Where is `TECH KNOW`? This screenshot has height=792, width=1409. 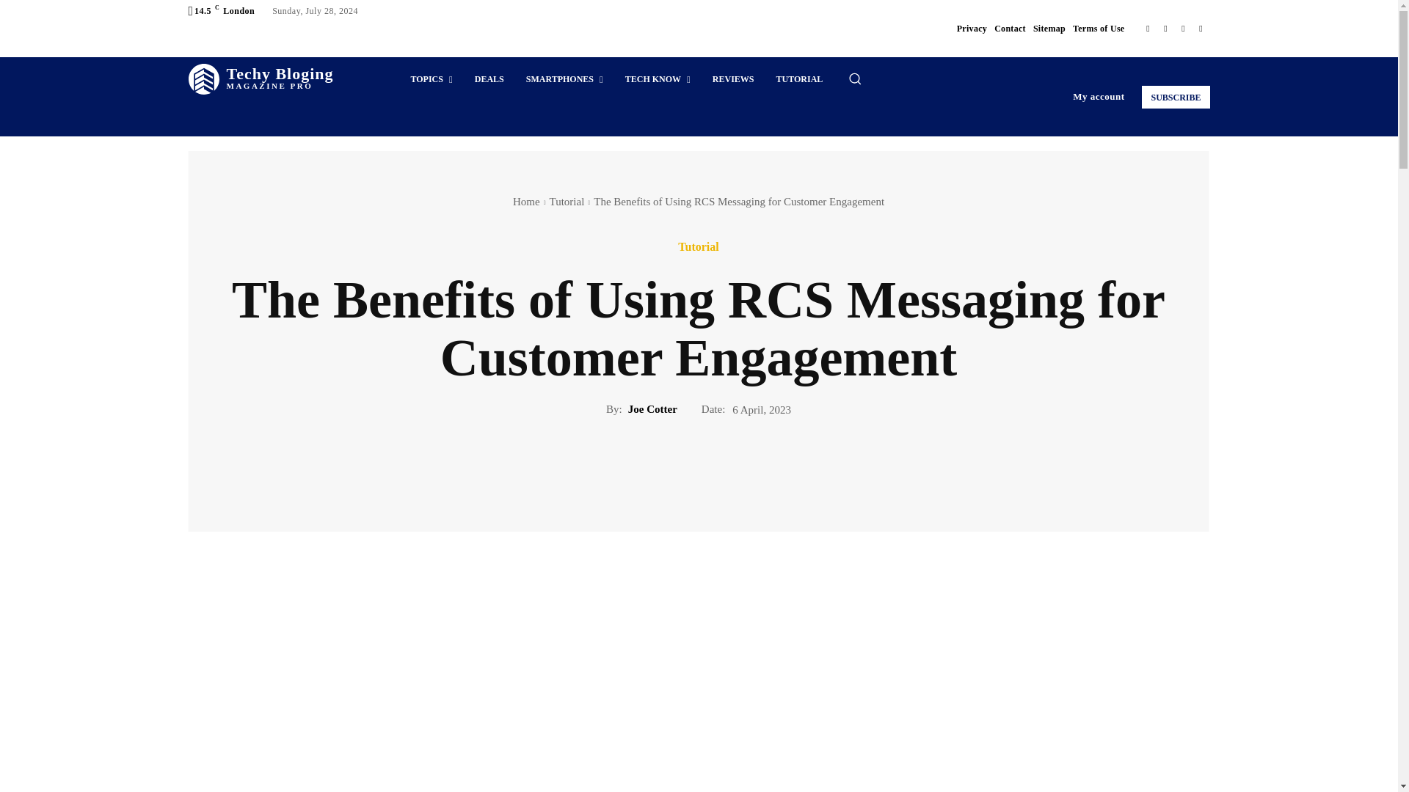
TECH KNOW is located at coordinates (1175, 97).